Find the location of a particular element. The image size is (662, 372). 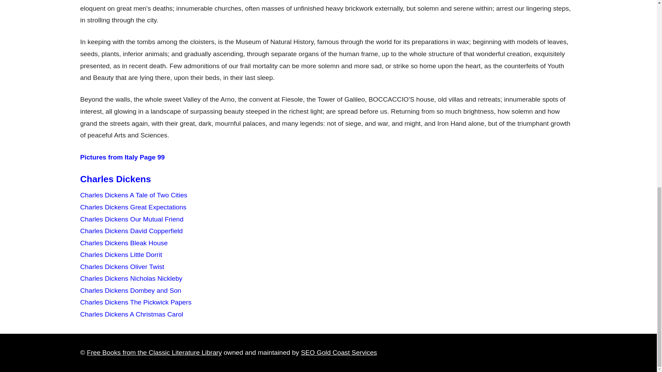

Charles Dickens A Tale of Two Cities is located at coordinates (134, 195).